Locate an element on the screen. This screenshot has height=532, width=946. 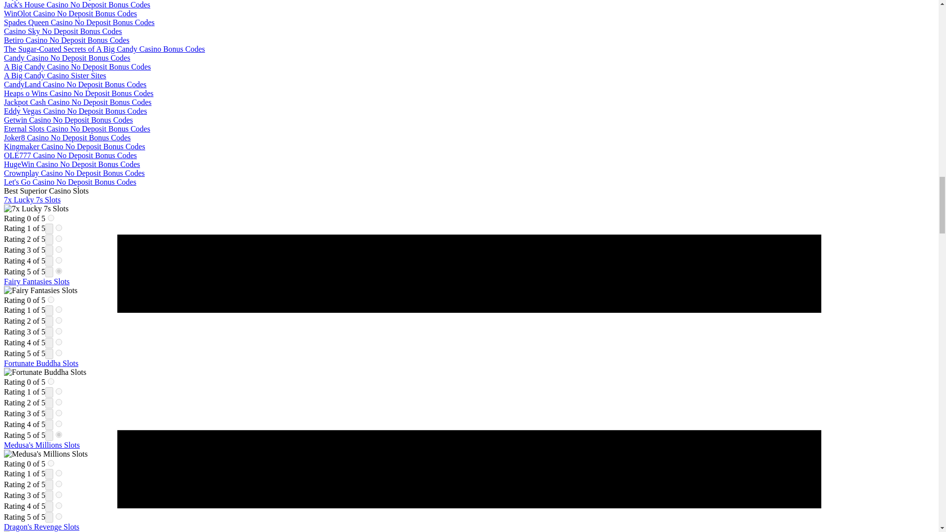
0 is located at coordinates (51, 381).